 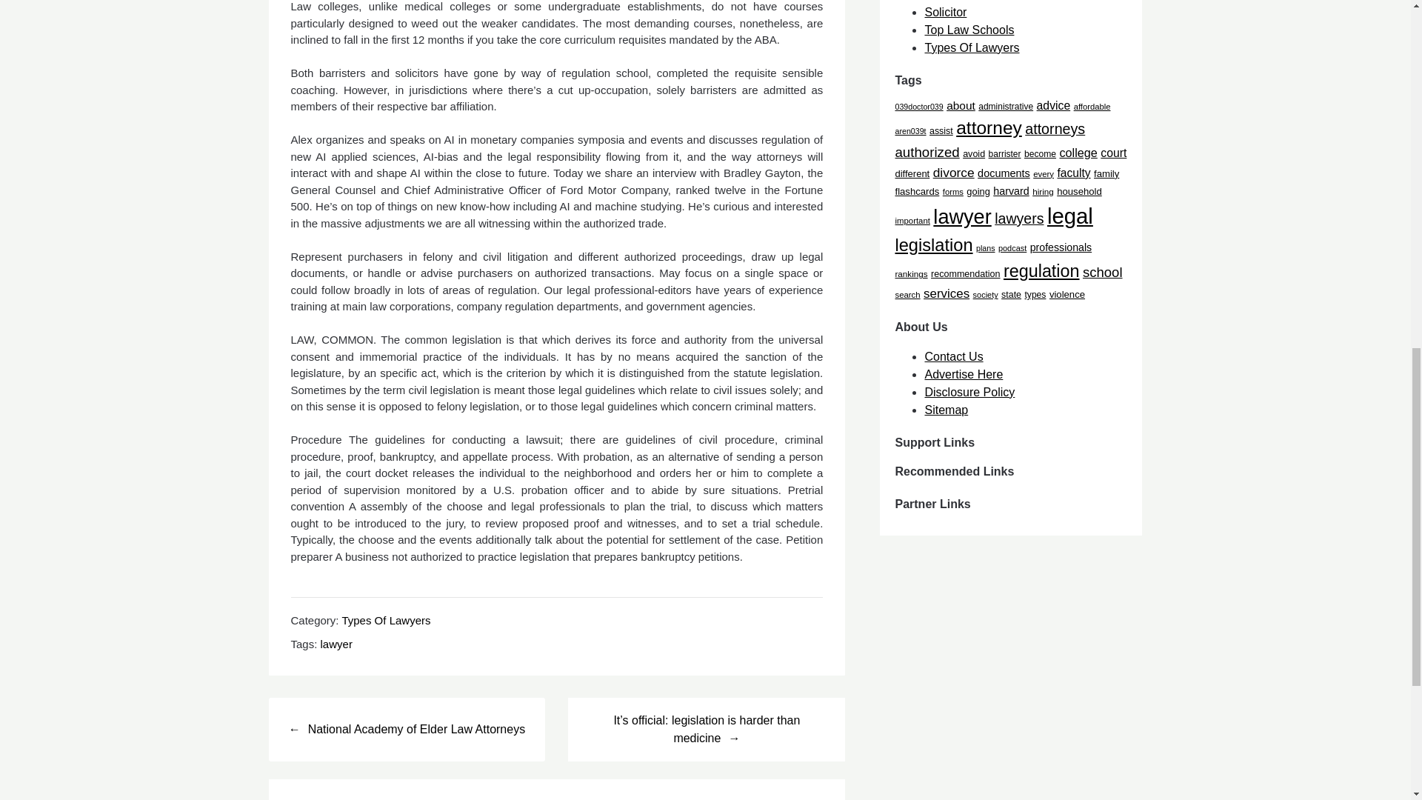 I want to click on Types Of Lawyers, so click(x=385, y=619).